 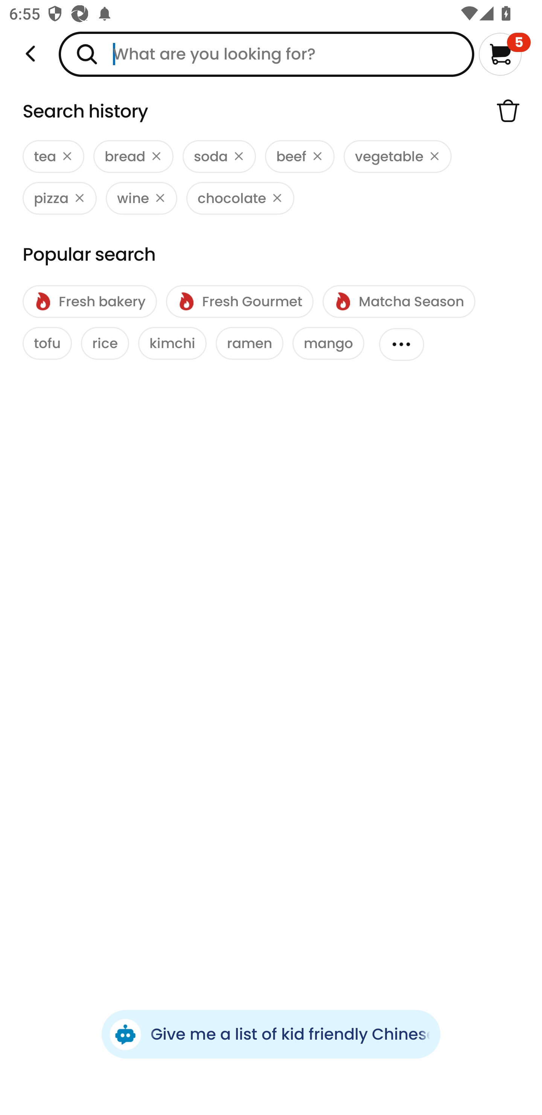 I want to click on vegetable, so click(x=397, y=156).